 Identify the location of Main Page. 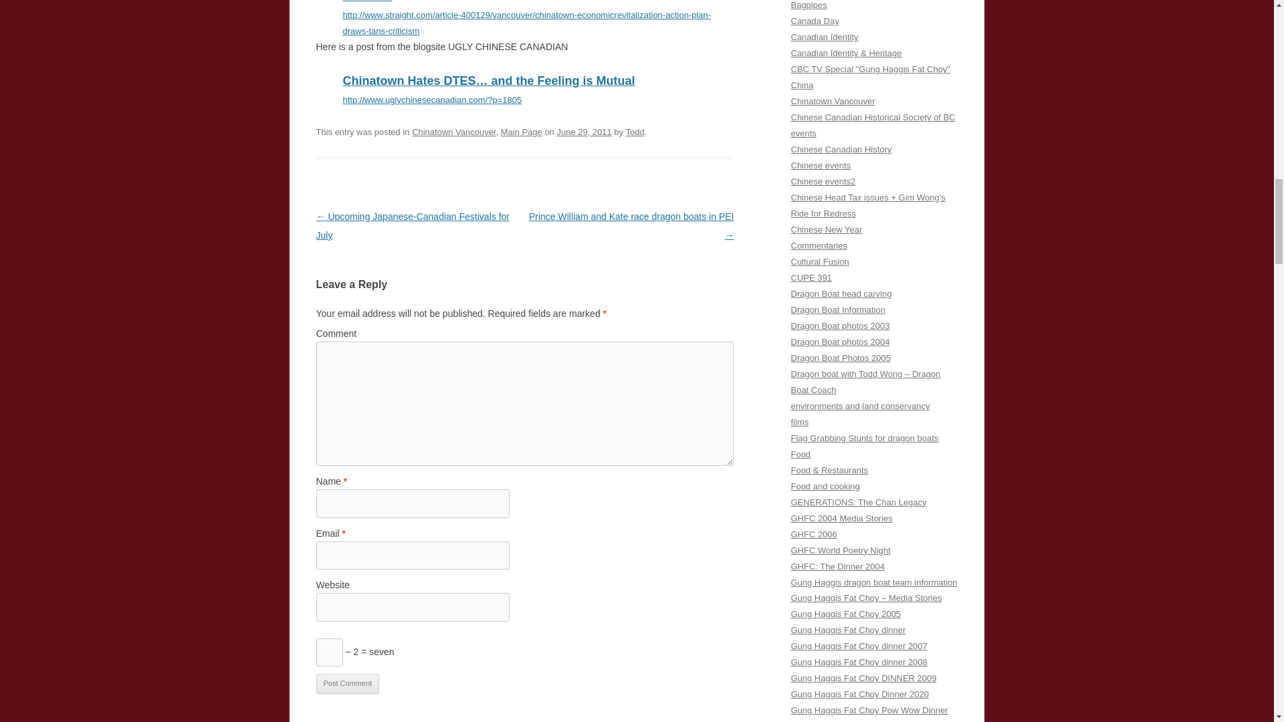
(521, 132).